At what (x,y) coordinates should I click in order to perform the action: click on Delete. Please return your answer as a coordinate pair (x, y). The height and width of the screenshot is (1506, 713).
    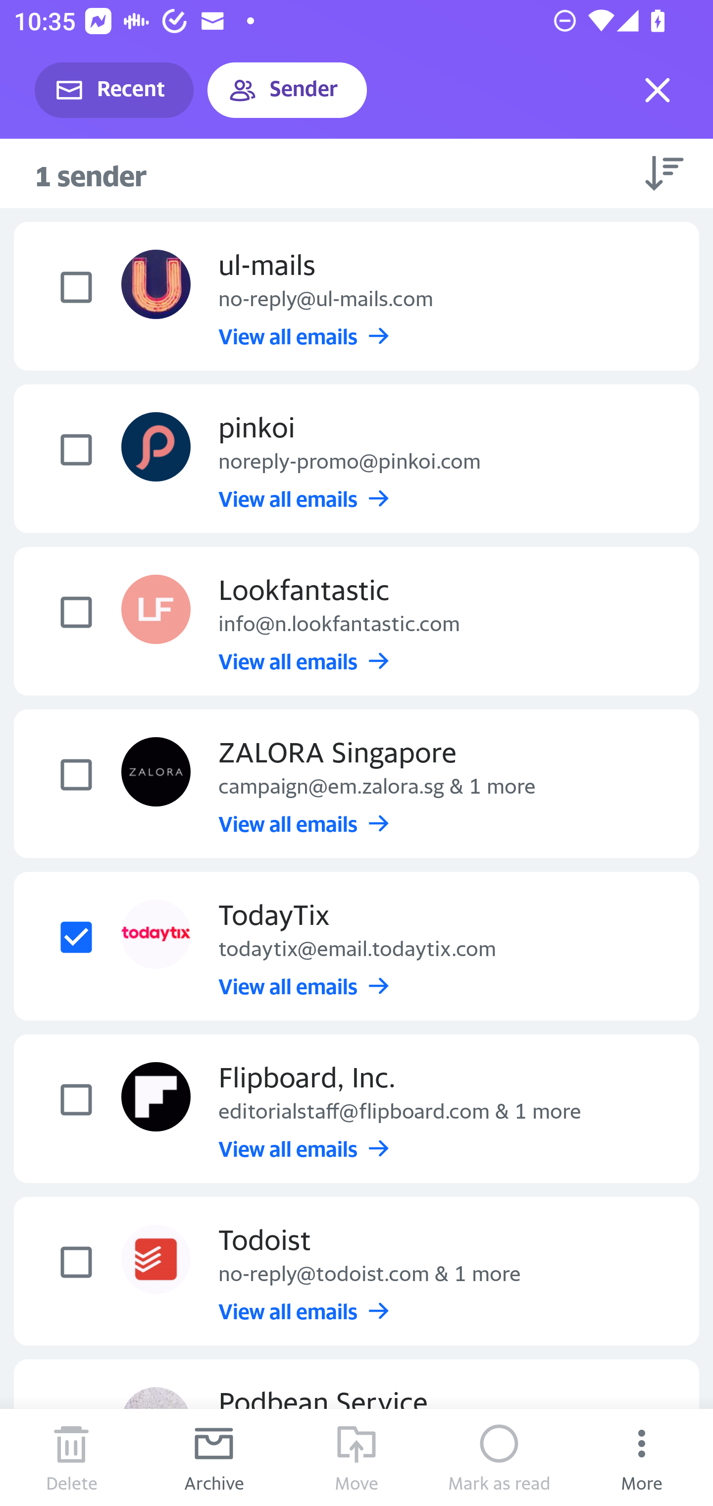
    Looking at the image, I should click on (71, 1457).